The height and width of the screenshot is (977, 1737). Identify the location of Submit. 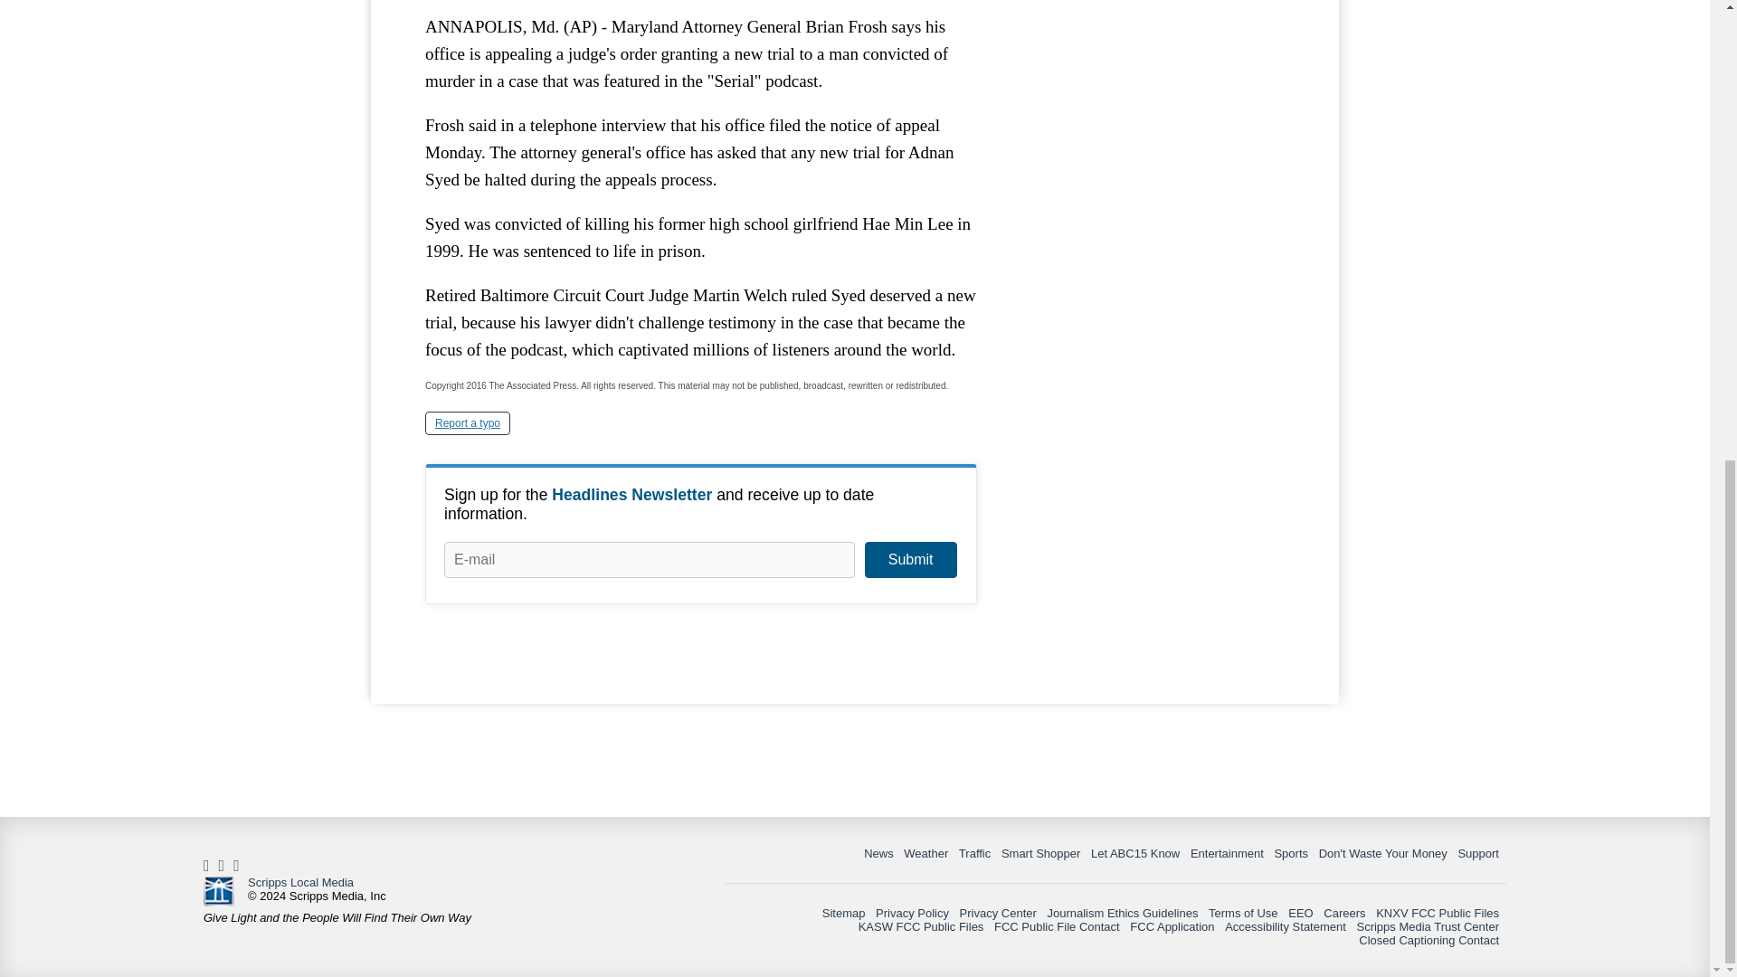
(910, 560).